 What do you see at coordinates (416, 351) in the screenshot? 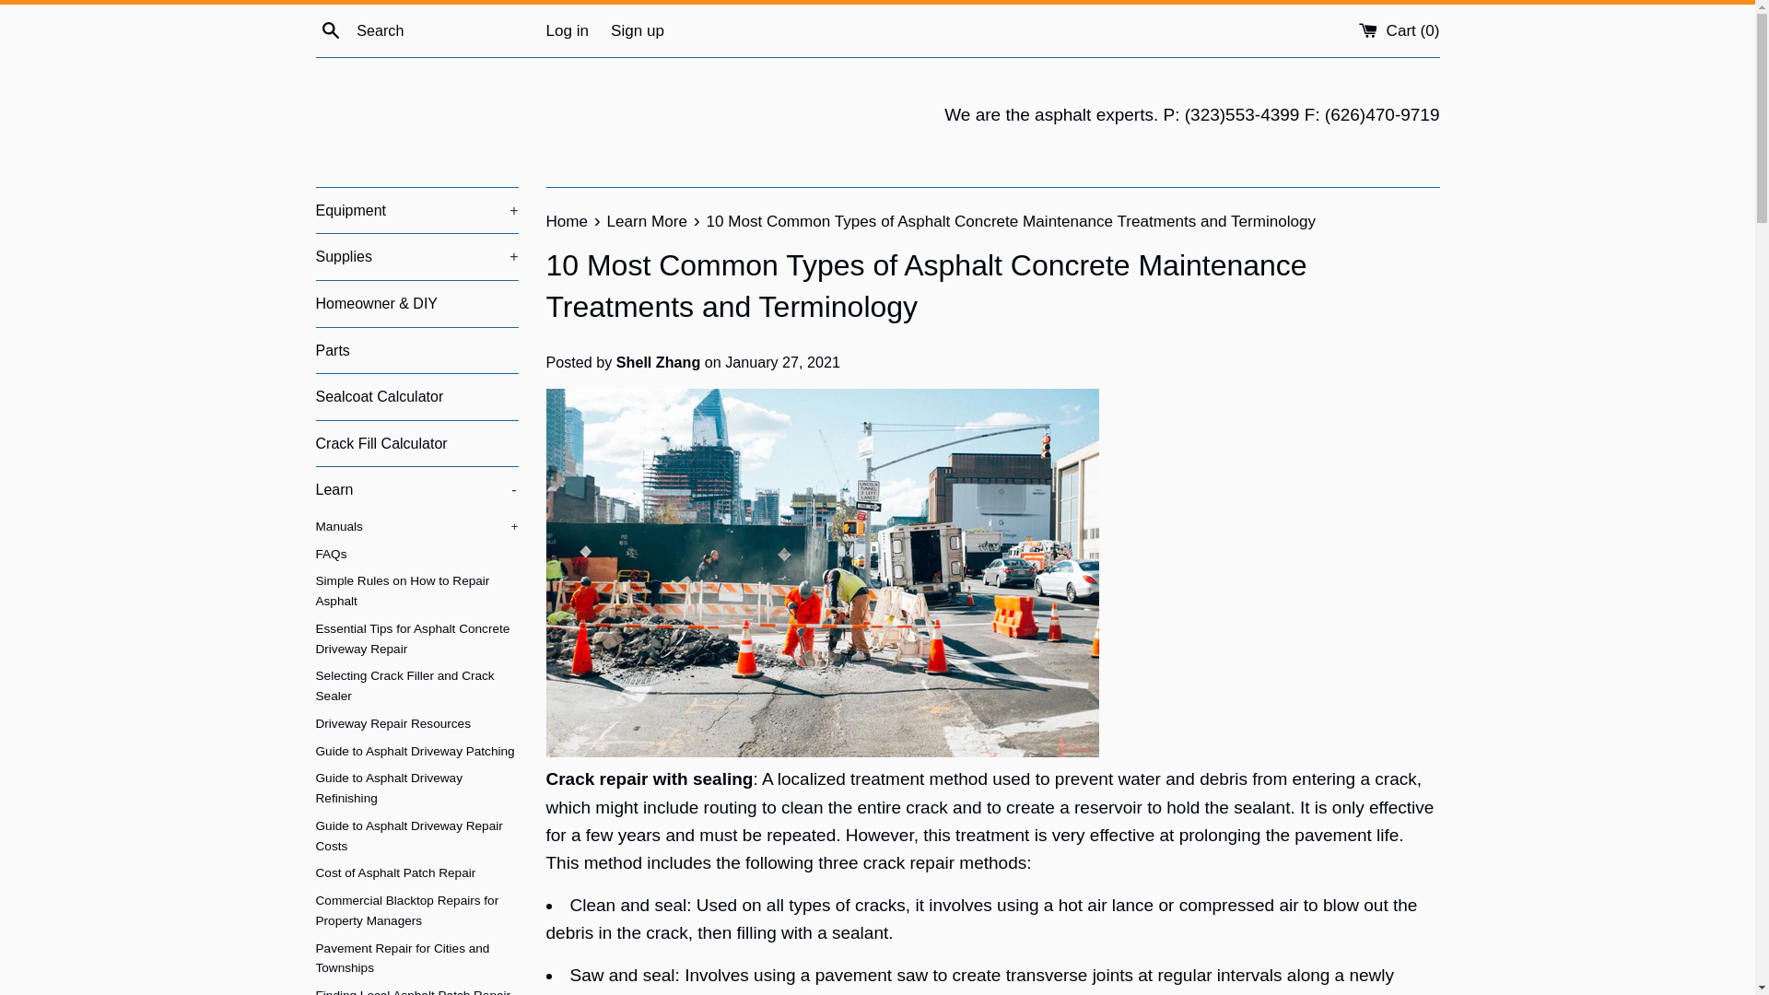
I see `Parts` at bounding box center [416, 351].